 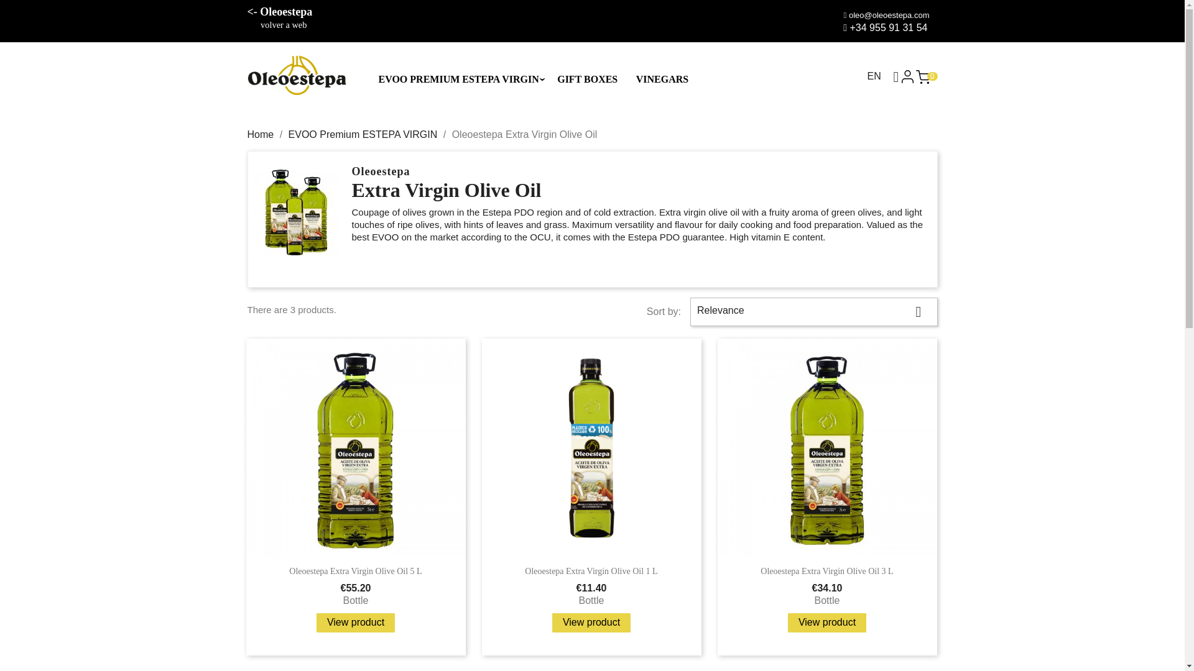 What do you see at coordinates (261, 134) in the screenshot?
I see `Home` at bounding box center [261, 134].